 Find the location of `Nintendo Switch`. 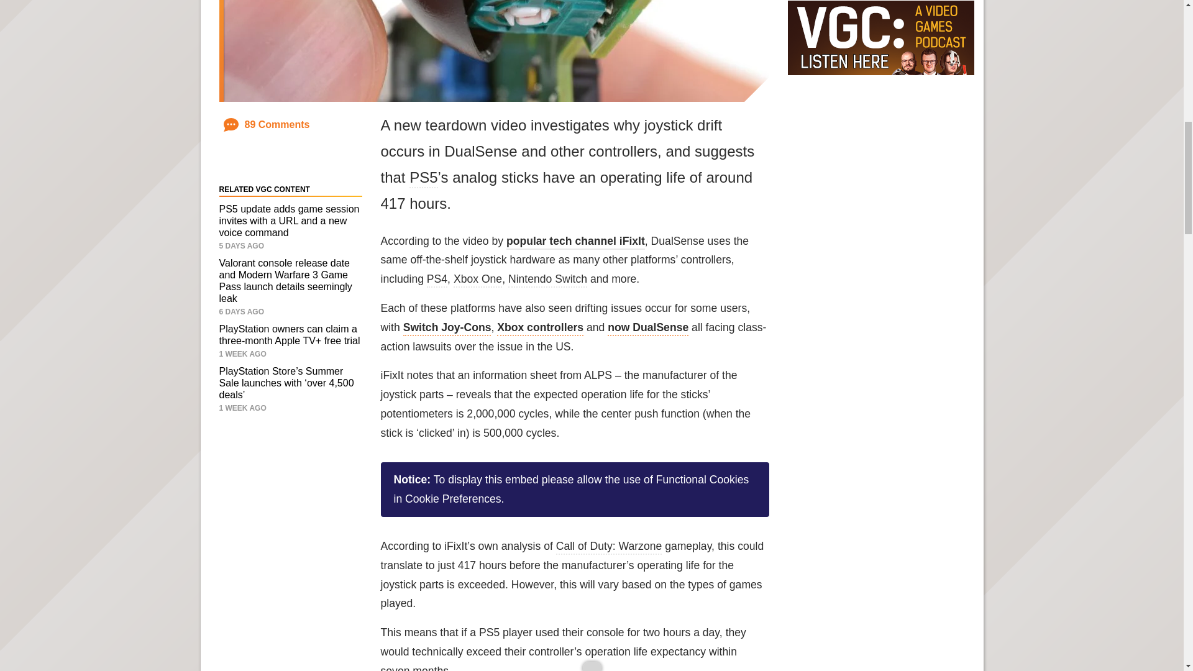

Nintendo Switch is located at coordinates (547, 280).